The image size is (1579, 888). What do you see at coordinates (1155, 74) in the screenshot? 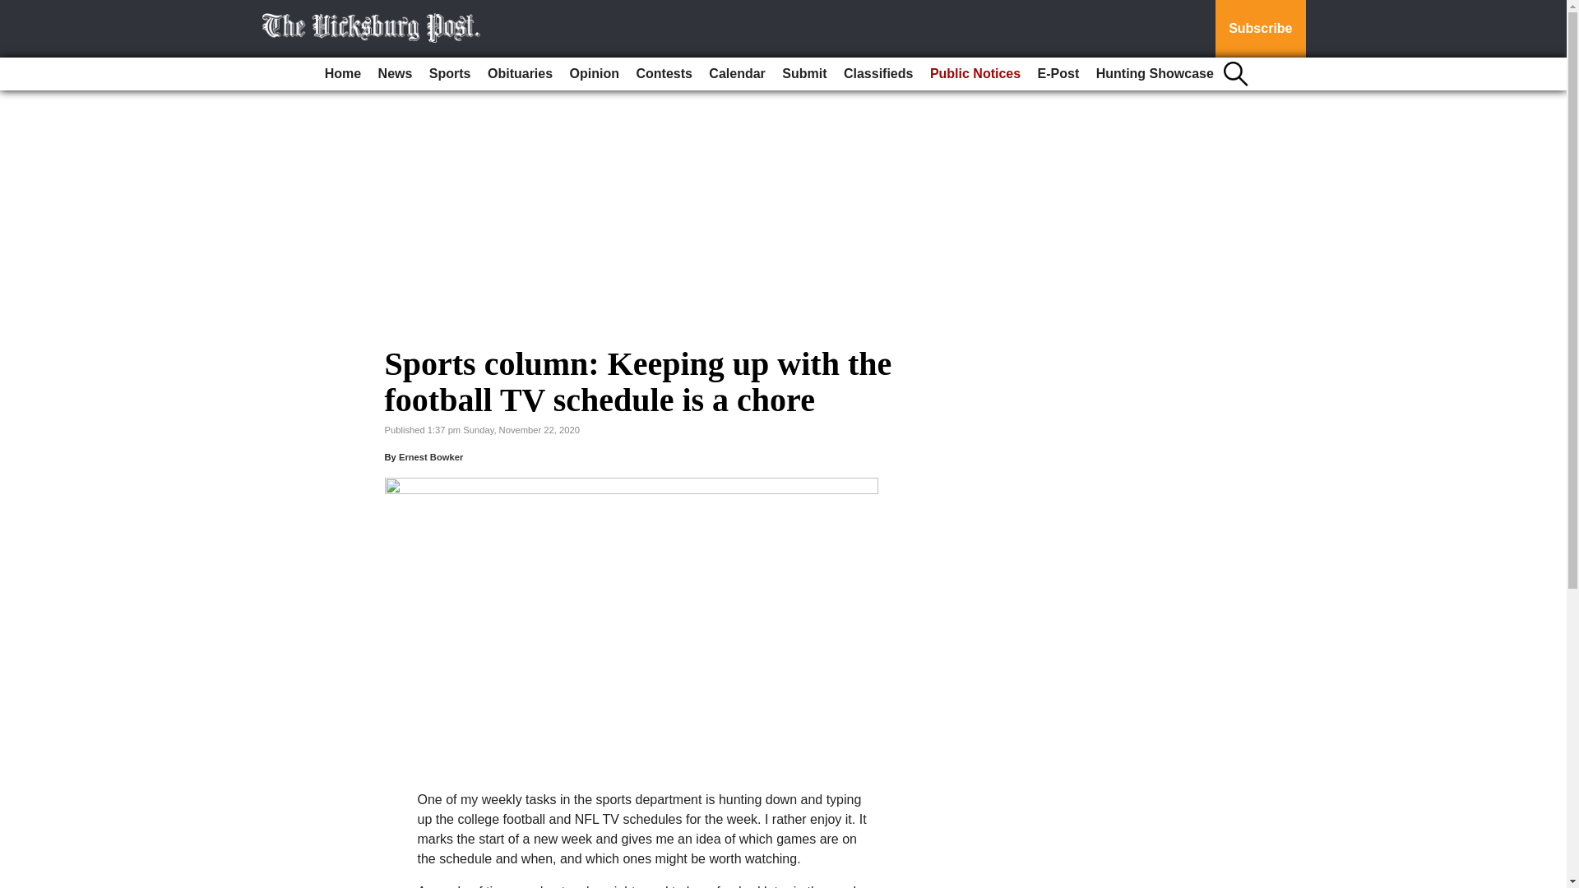
I see `Hunting Showcase` at bounding box center [1155, 74].